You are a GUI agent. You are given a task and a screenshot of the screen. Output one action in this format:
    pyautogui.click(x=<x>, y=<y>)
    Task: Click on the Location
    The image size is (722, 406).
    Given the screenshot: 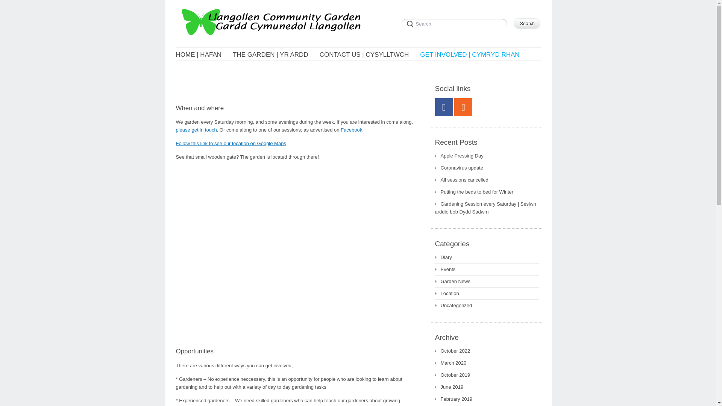 What is the action you would take?
    pyautogui.click(x=446, y=293)
    